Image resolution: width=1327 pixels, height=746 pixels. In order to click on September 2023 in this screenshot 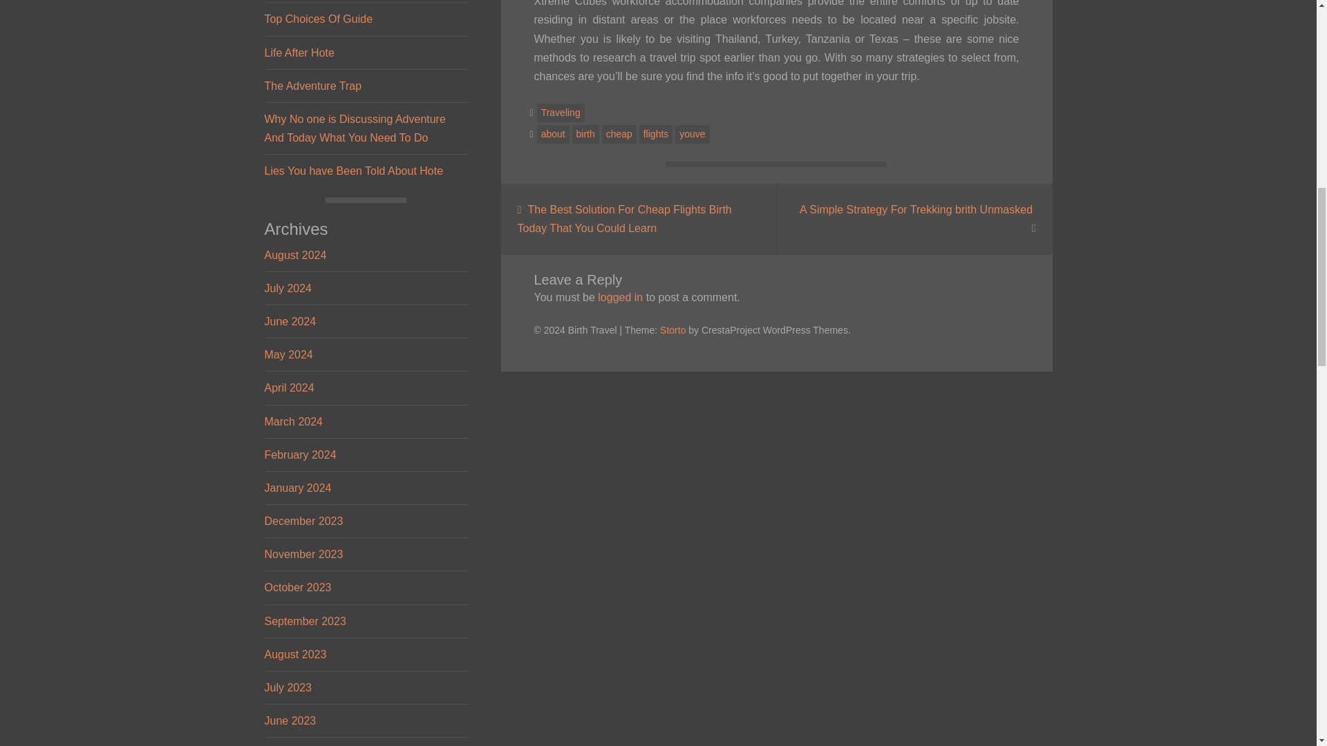, I will do `click(304, 622)`.